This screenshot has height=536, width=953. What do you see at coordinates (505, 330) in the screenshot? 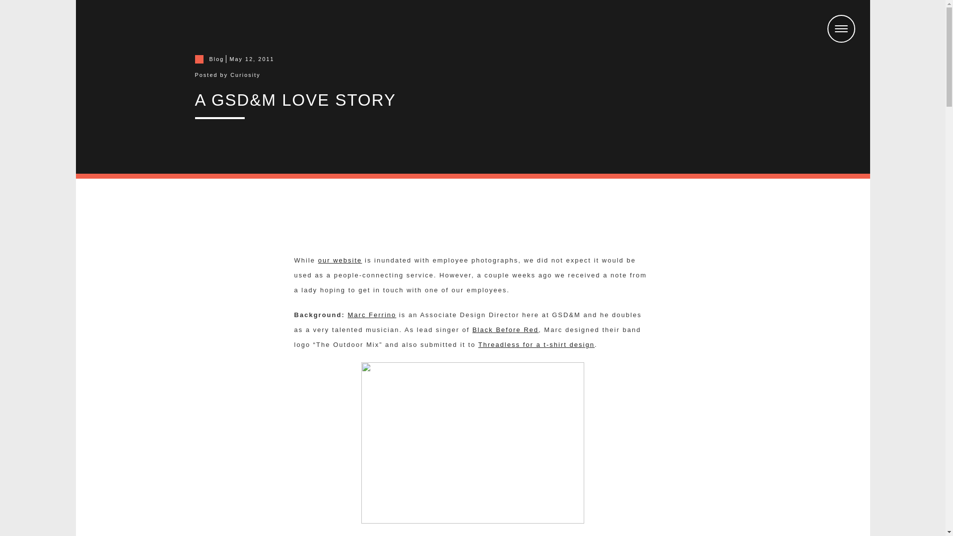
I see `Black Before Red` at bounding box center [505, 330].